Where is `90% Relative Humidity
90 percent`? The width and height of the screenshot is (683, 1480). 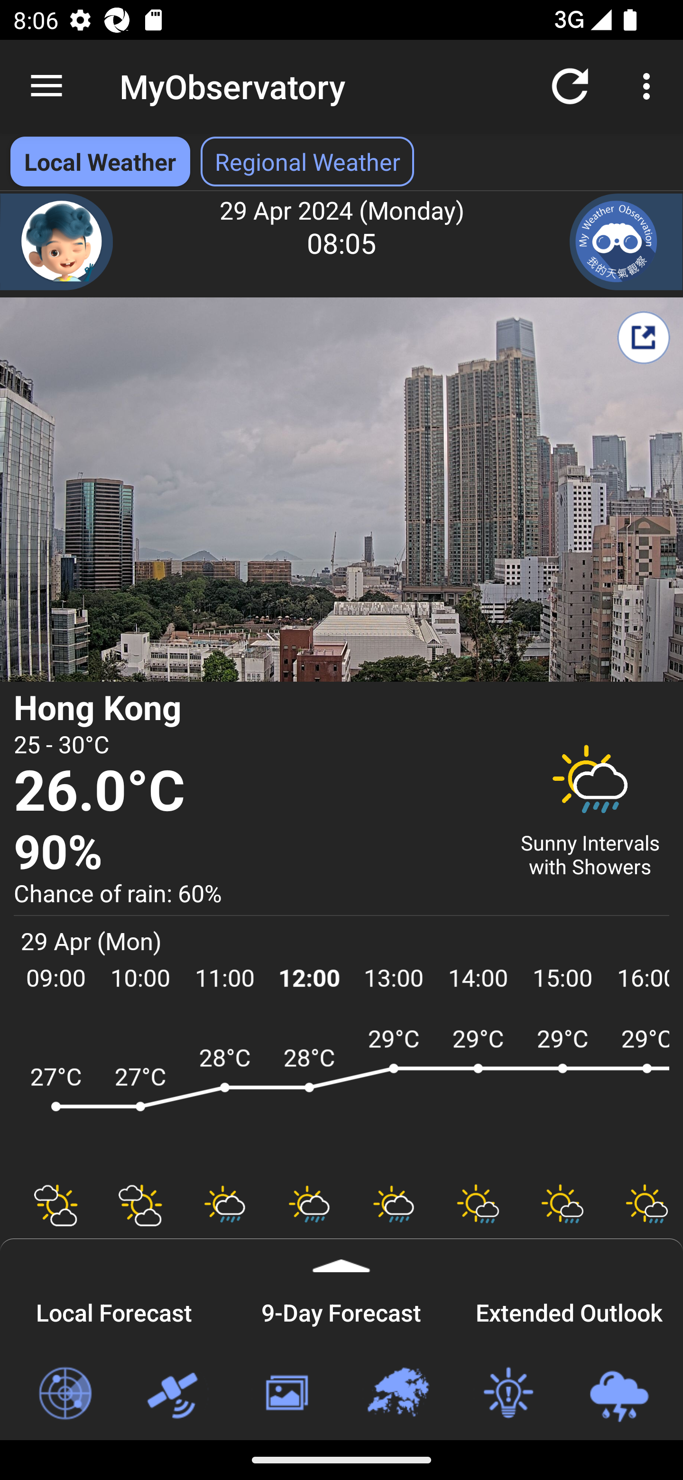 90% Relative Humidity
90 percent is located at coordinates (255, 853).